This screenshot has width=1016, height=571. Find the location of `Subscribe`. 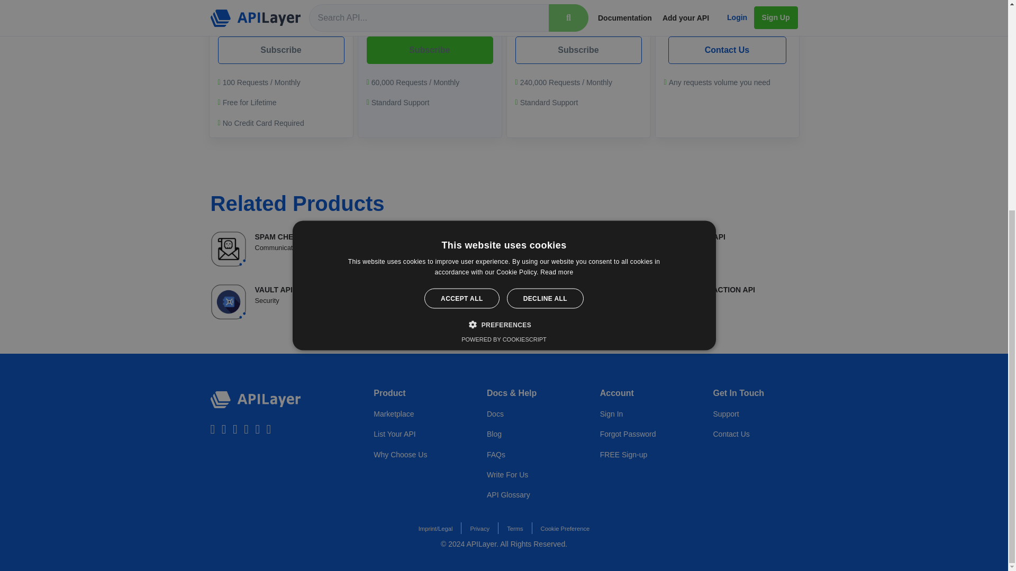

Subscribe is located at coordinates (726, 50).